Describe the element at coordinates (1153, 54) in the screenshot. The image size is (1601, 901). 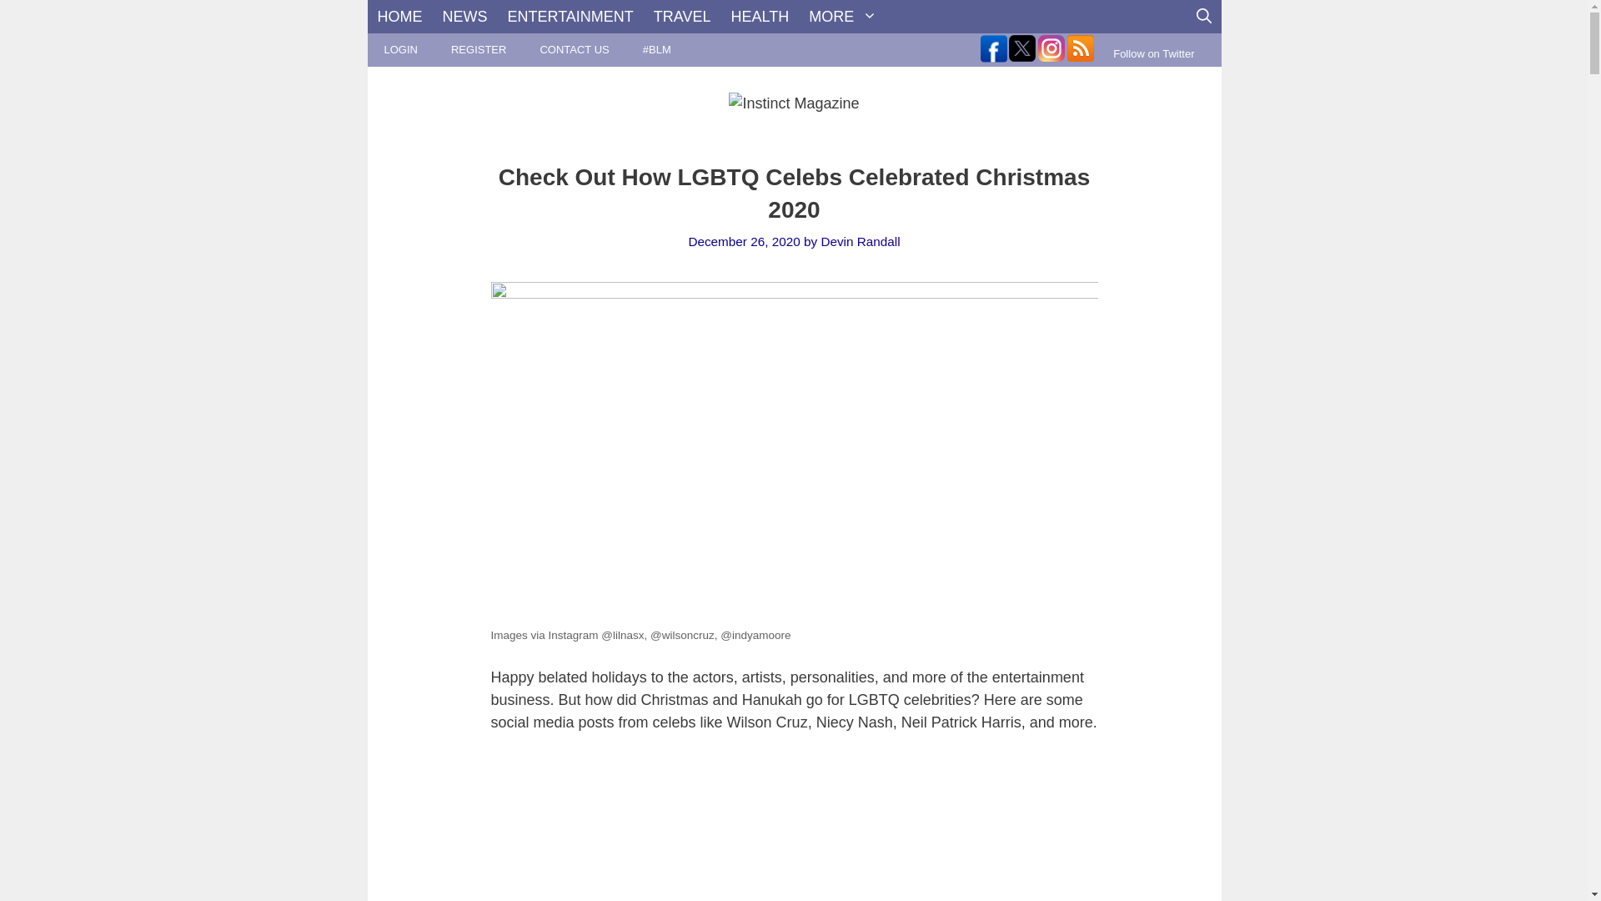
I see `Follow on Twitter` at that location.